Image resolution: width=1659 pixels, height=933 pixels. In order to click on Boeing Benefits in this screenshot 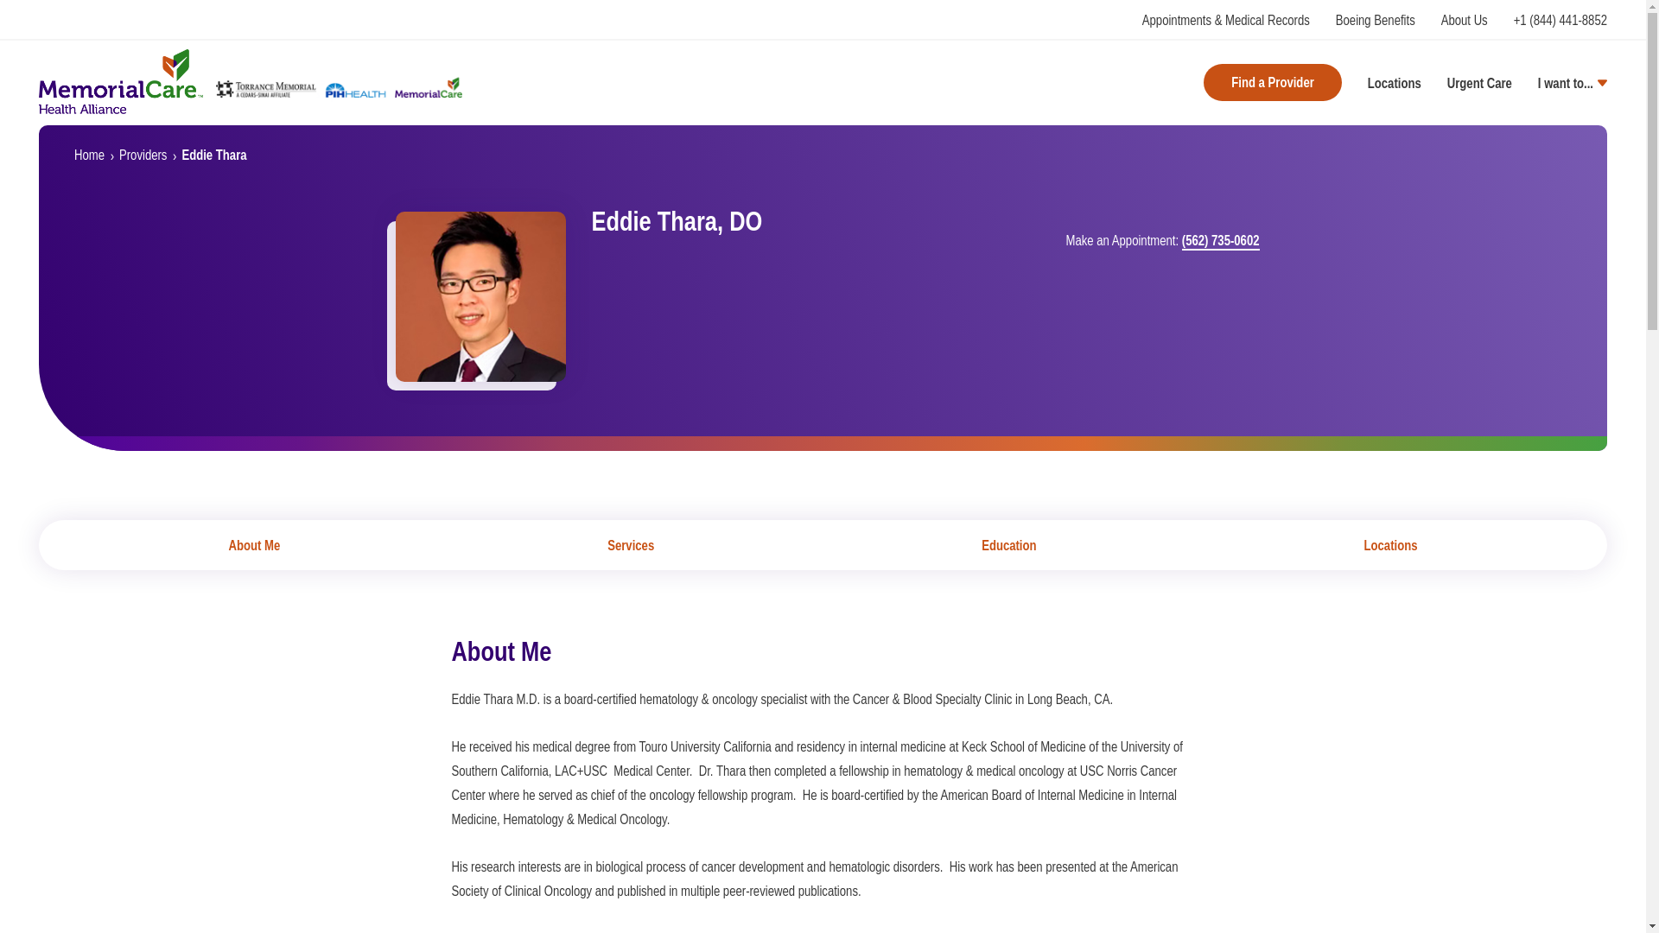, I will do `click(1375, 19)`.